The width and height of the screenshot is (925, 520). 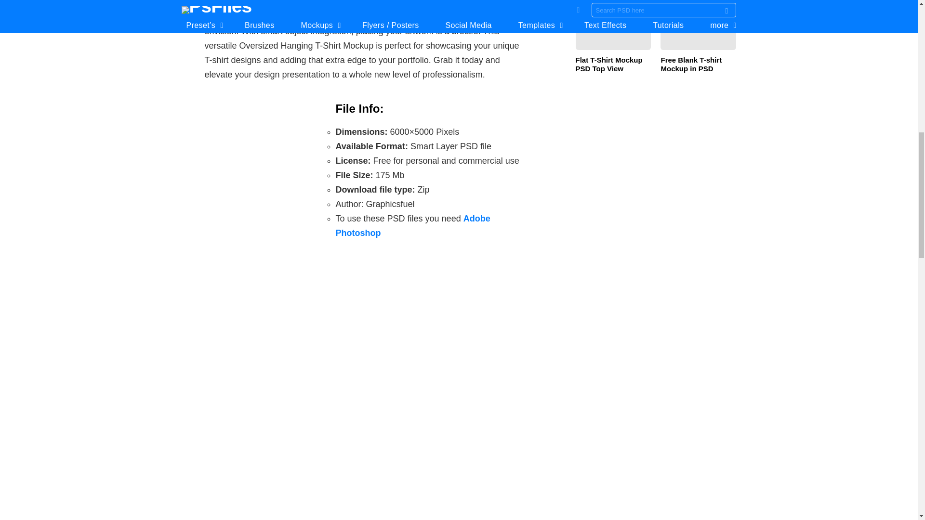 What do you see at coordinates (613, 29) in the screenshot?
I see `Flat T-Shirt Mockup PSD Top View` at bounding box center [613, 29].